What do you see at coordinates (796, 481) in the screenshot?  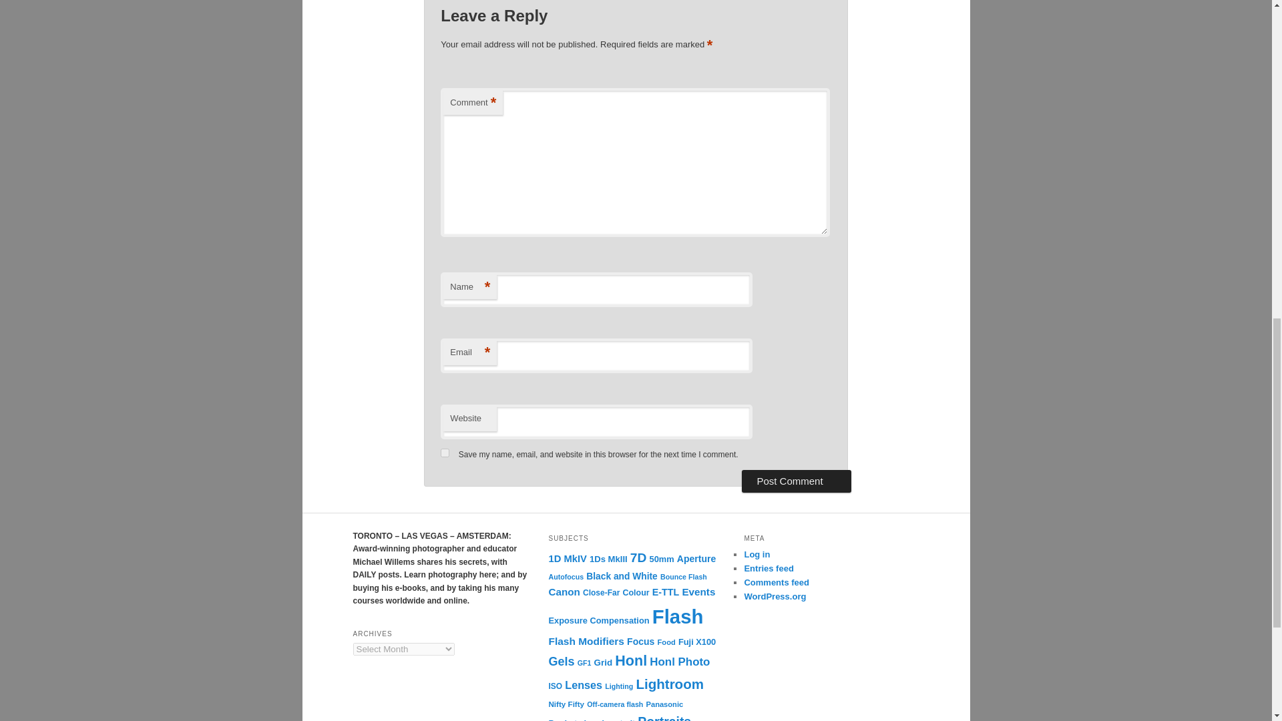 I see `Post Comment` at bounding box center [796, 481].